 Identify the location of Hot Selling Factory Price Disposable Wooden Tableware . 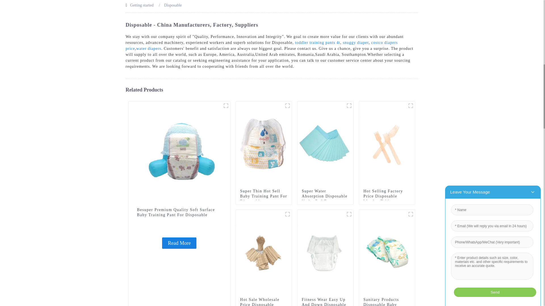
(387, 144).